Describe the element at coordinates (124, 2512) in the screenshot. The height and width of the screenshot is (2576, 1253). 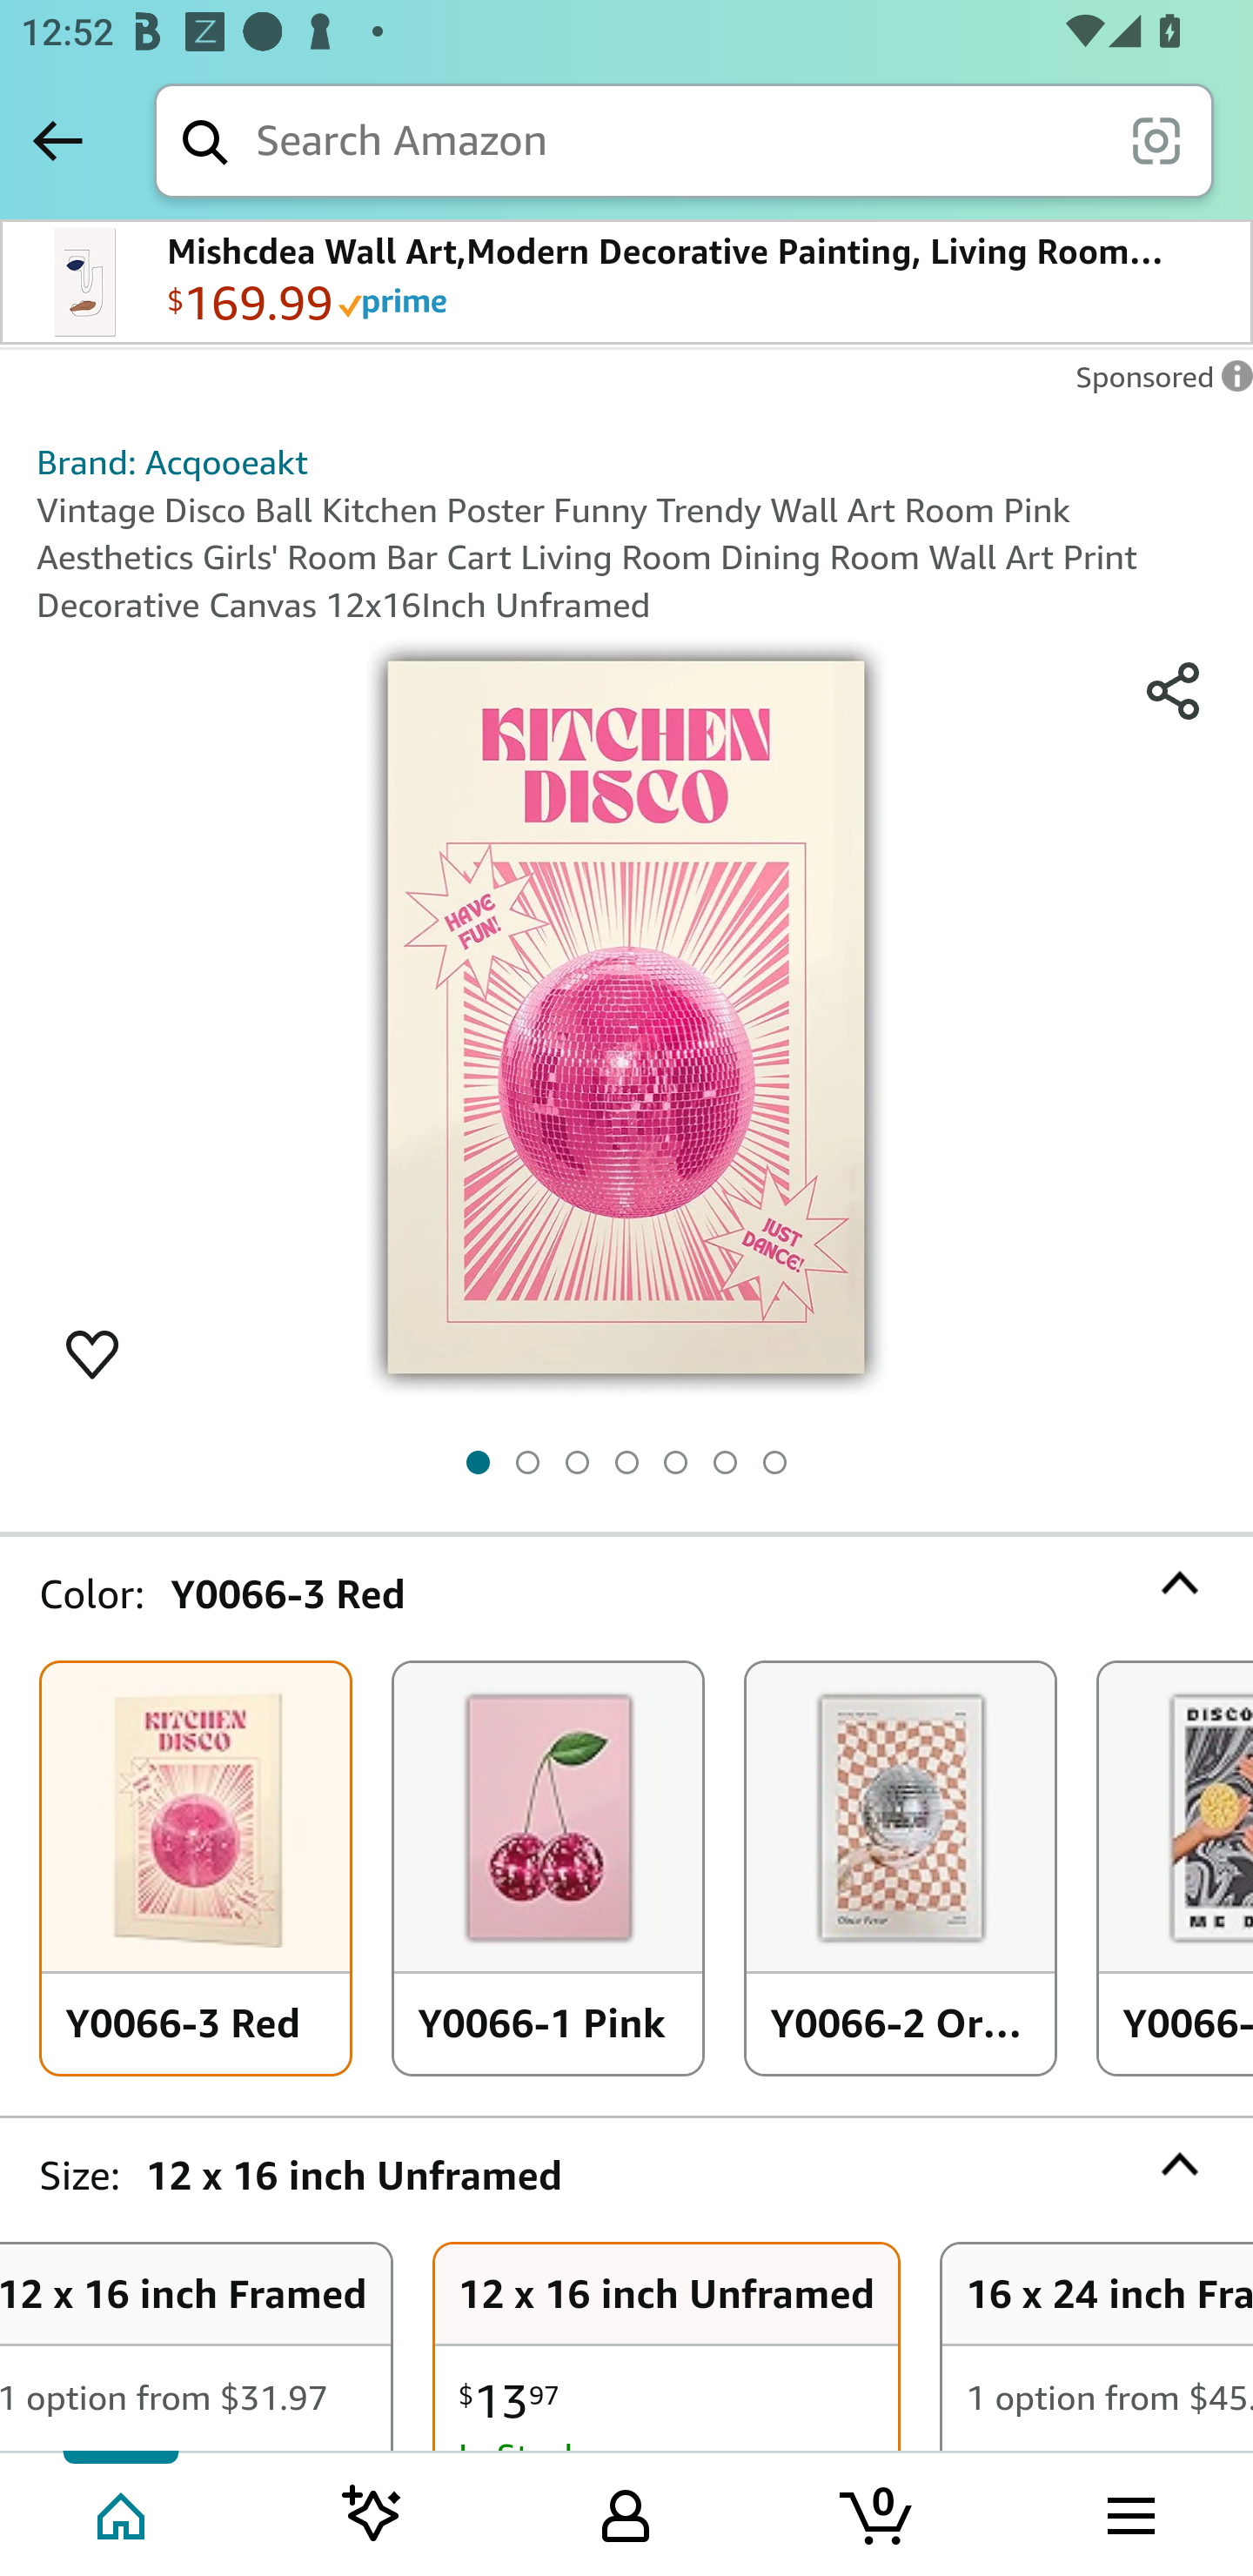
I see `Home Tab 1 of 5` at that location.